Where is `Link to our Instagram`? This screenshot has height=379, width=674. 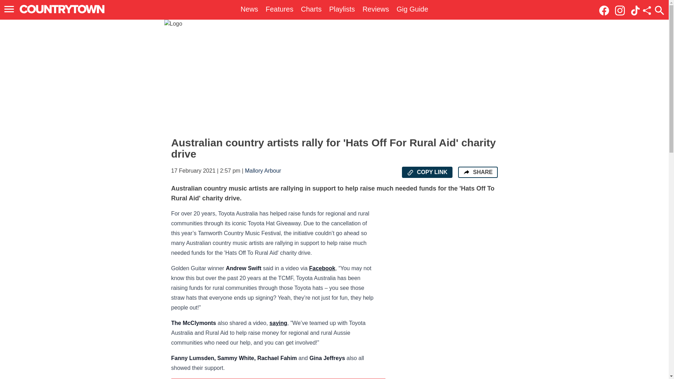 Link to our Instagram is located at coordinates (622, 10).